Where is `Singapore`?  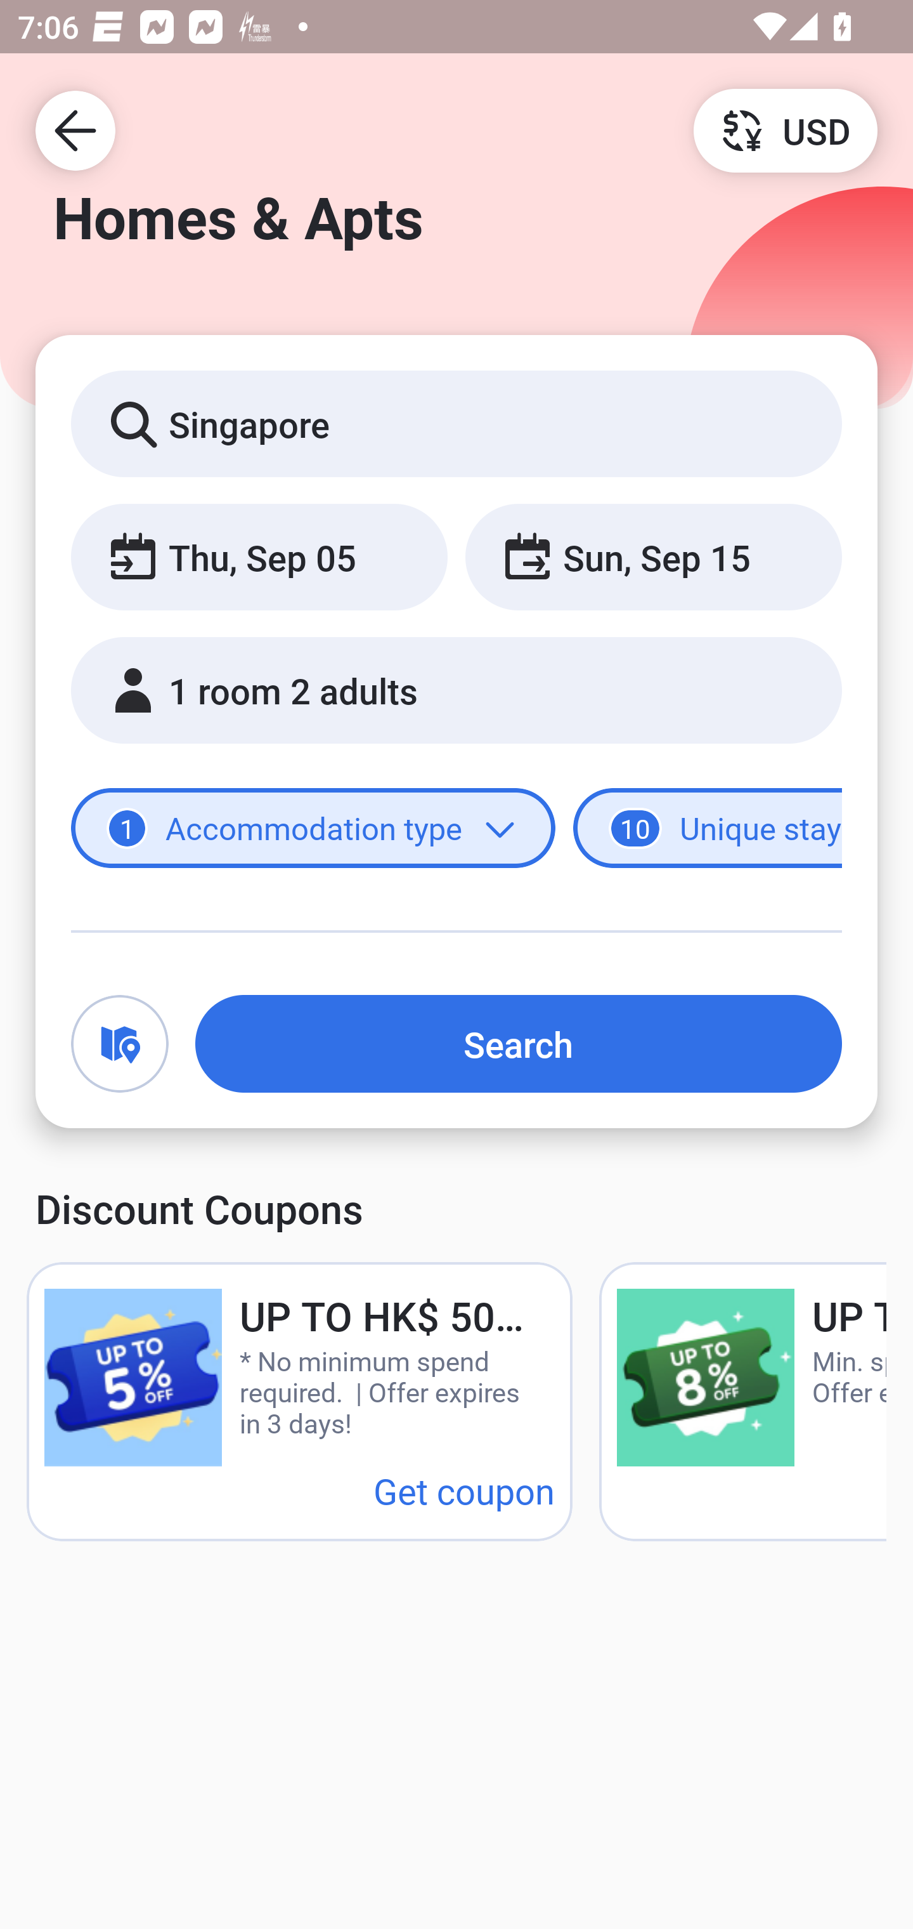 Singapore is located at coordinates (456, 423).